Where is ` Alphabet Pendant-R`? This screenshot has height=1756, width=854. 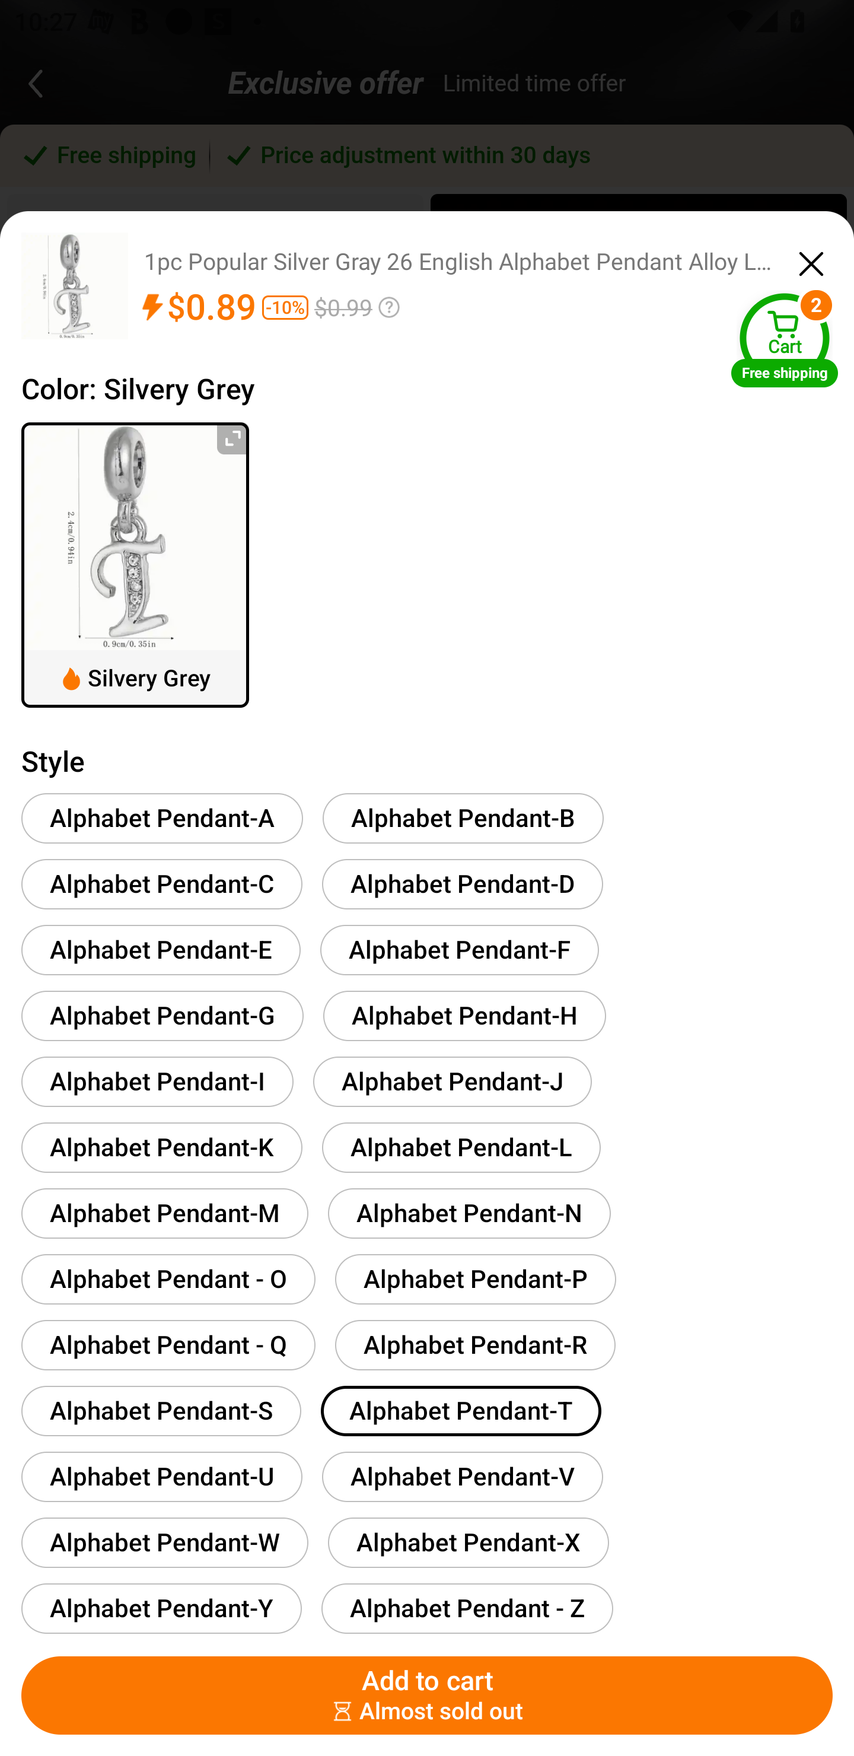
 Alphabet Pendant-R is located at coordinates (475, 1344).